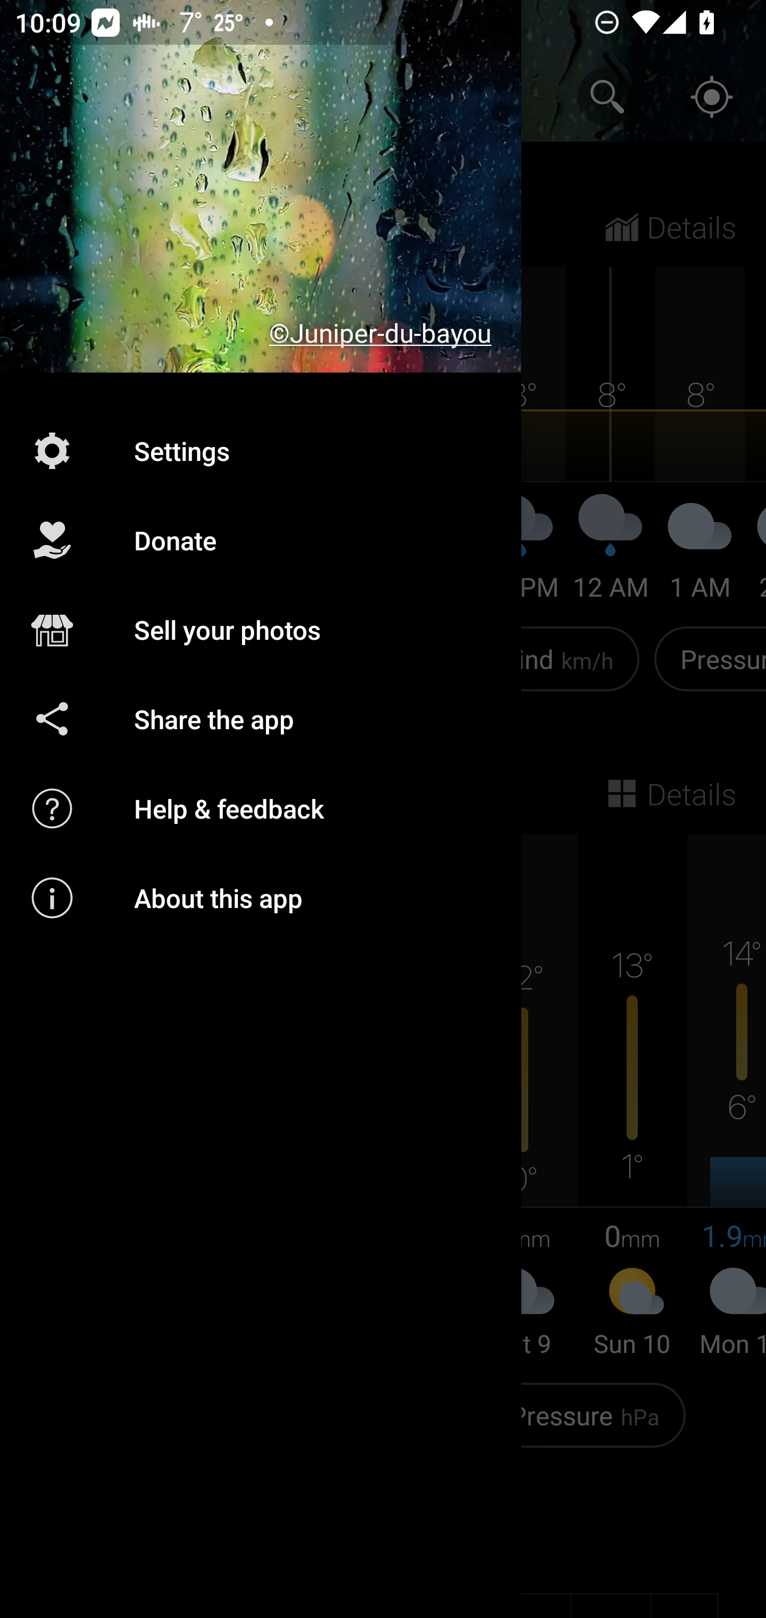 The height and width of the screenshot is (1618, 766). I want to click on Donate, so click(261, 540).